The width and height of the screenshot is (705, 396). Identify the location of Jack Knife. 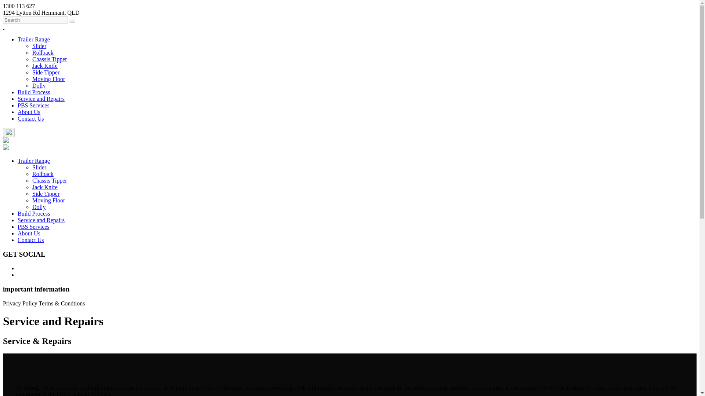
(45, 65).